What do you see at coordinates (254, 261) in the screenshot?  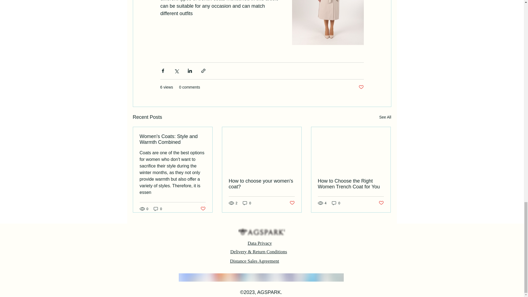 I see `Distance Sales Agreement` at bounding box center [254, 261].